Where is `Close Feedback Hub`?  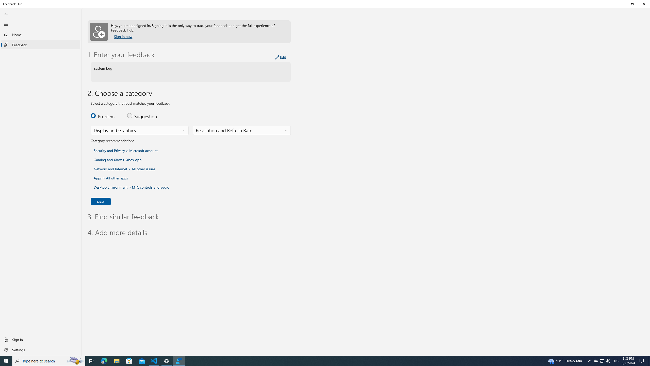
Close Feedback Hub is located at coordinates (644, 4).